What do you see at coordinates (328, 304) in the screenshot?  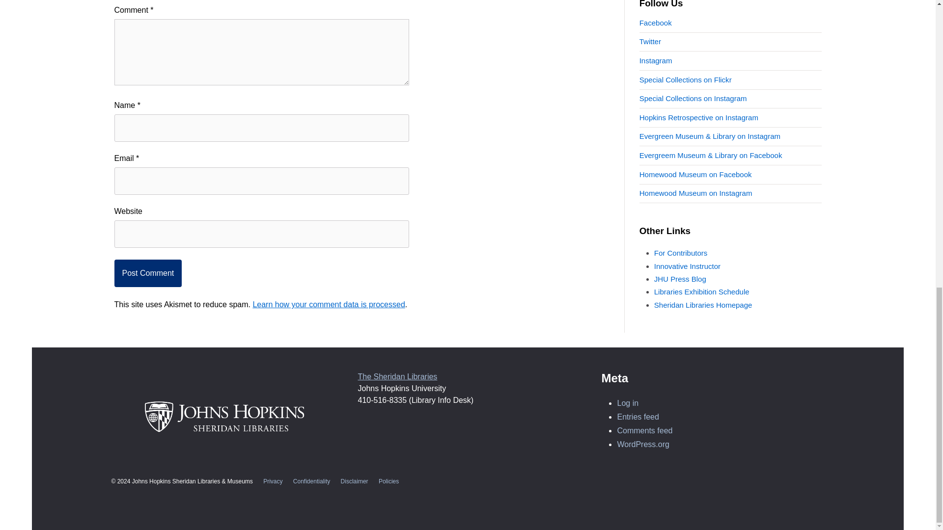 I see `Learn how your comment data is processed` at bounding box center [328, 304].